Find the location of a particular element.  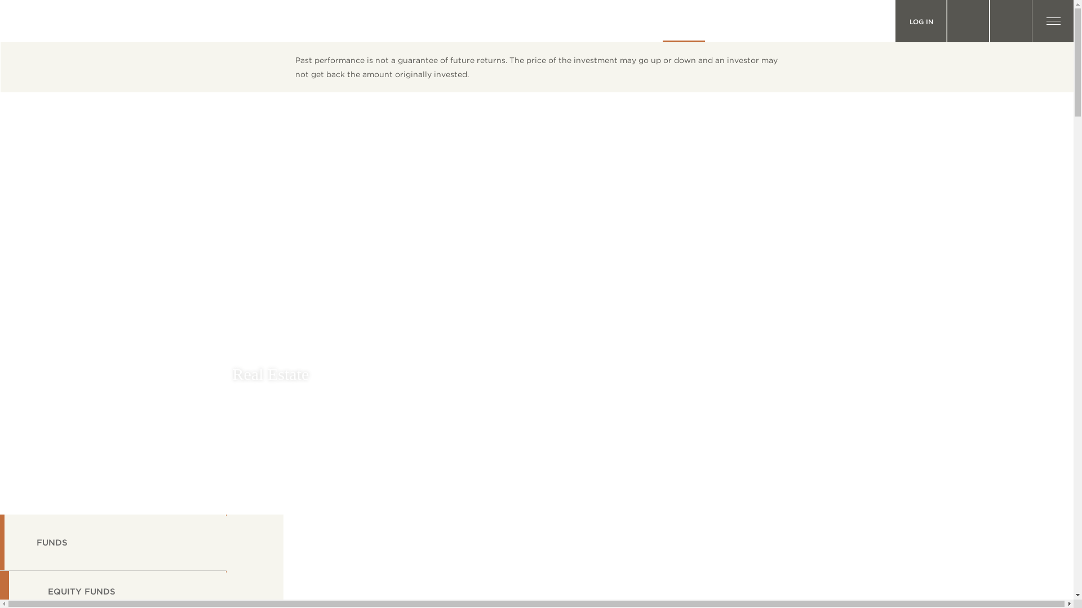

OUR FUNDS is located at coordinates (684, 21).